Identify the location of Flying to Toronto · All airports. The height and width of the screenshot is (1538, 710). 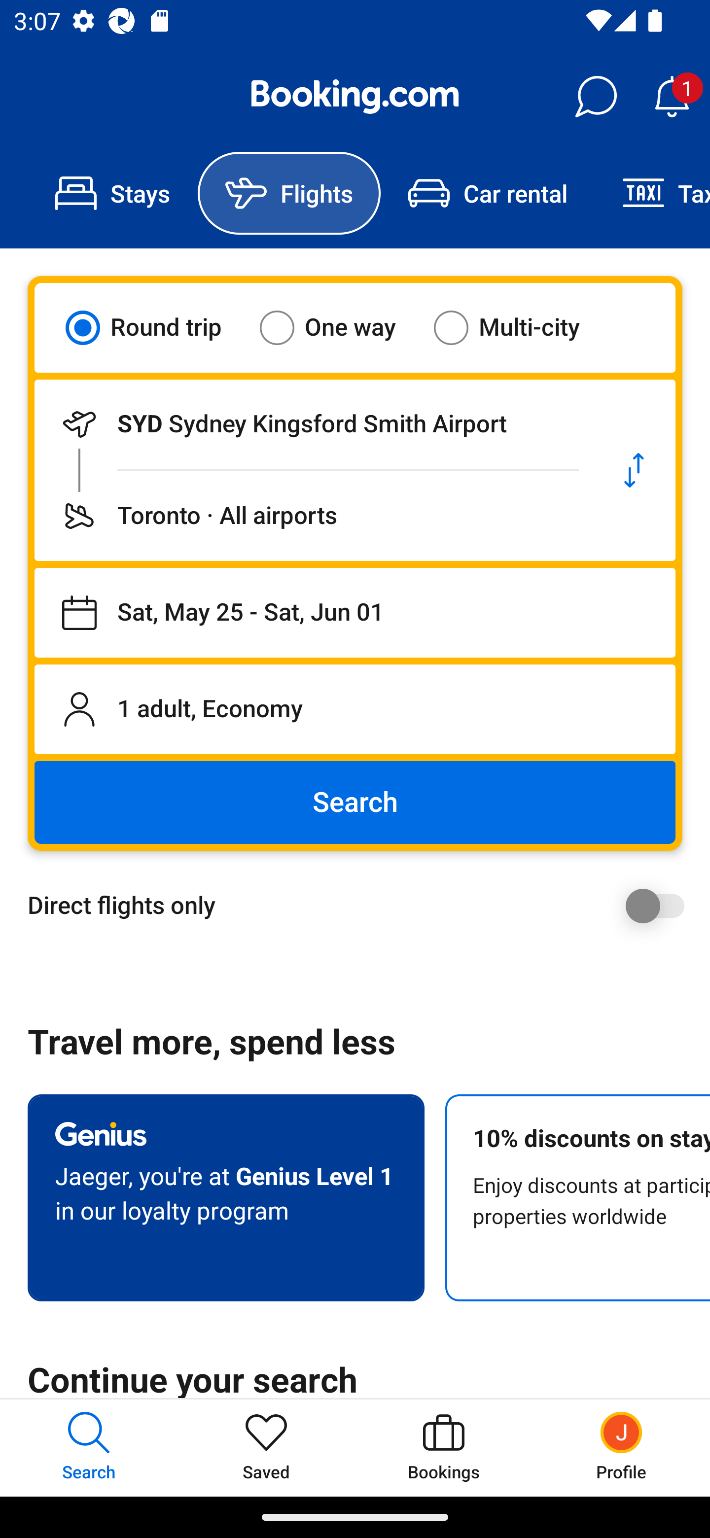
(314, 516).